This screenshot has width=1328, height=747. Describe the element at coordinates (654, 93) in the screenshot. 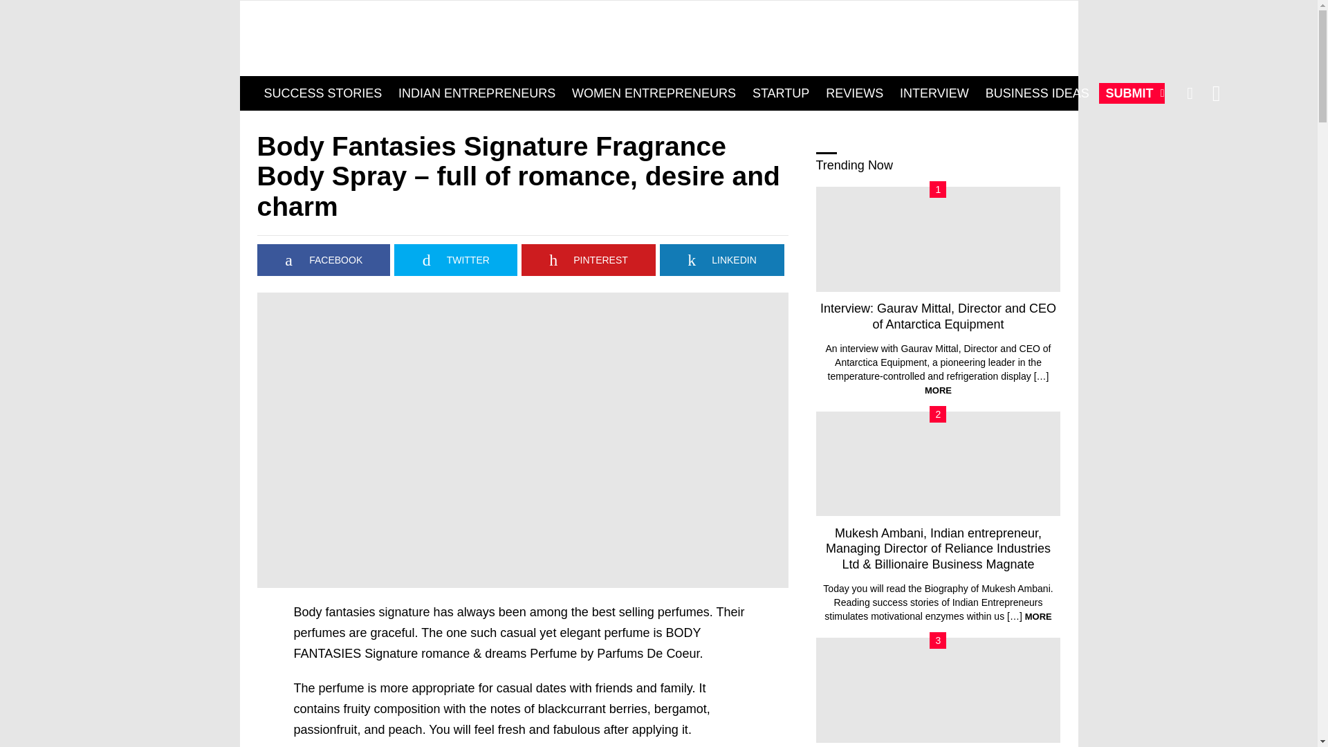

I see `WOMEN ENTREPRENEURS` at that location.